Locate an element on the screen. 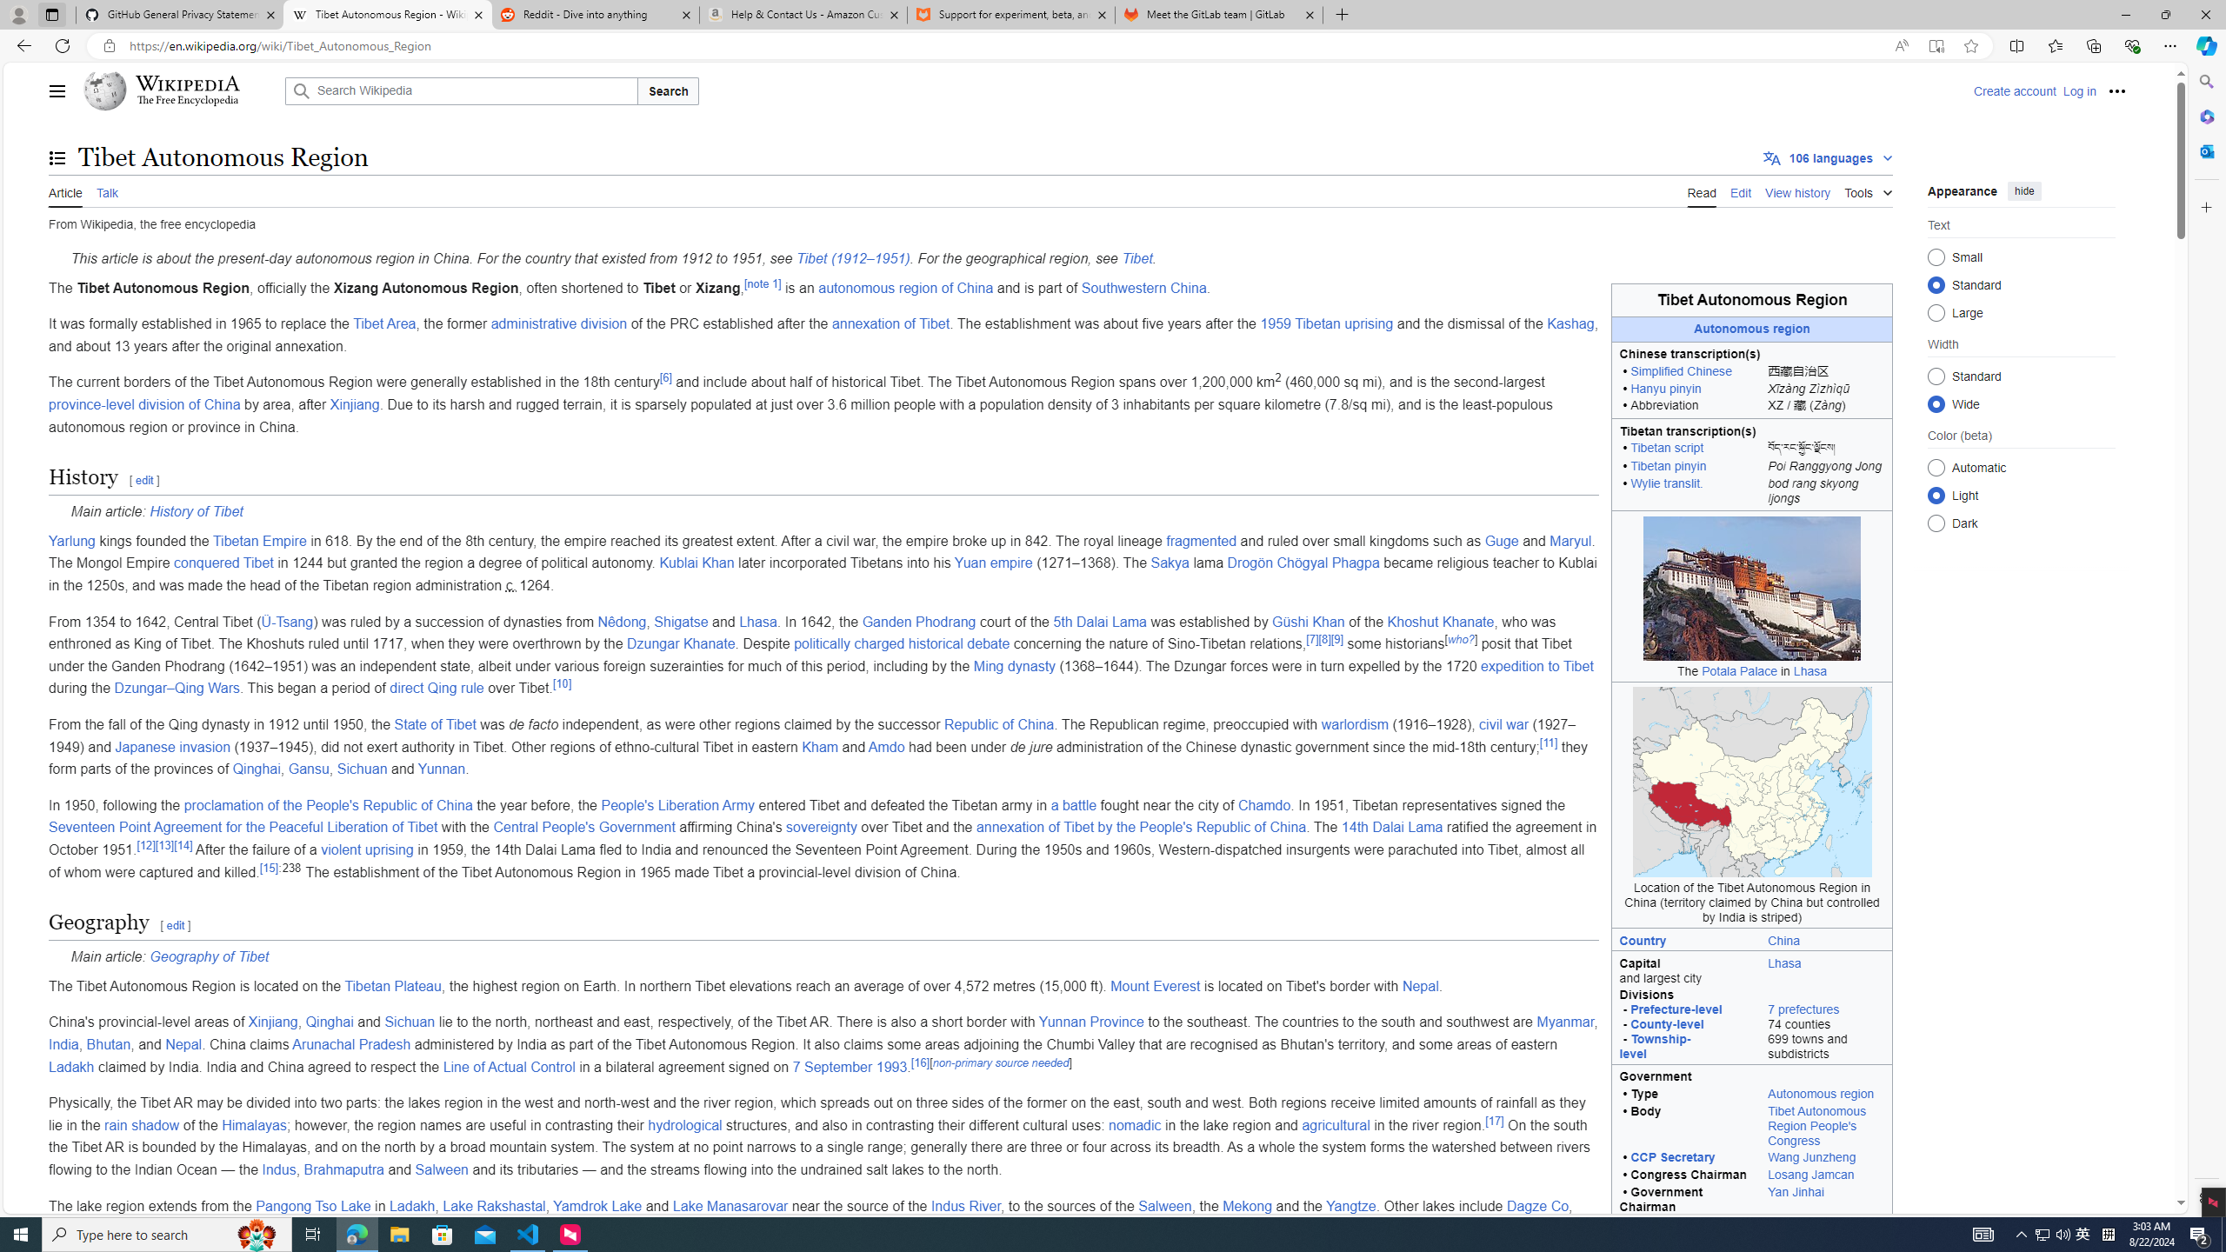 Image resolution: width=2226 pixels, height=1252 pixels. Gansu is located at coordinates (308, 769).